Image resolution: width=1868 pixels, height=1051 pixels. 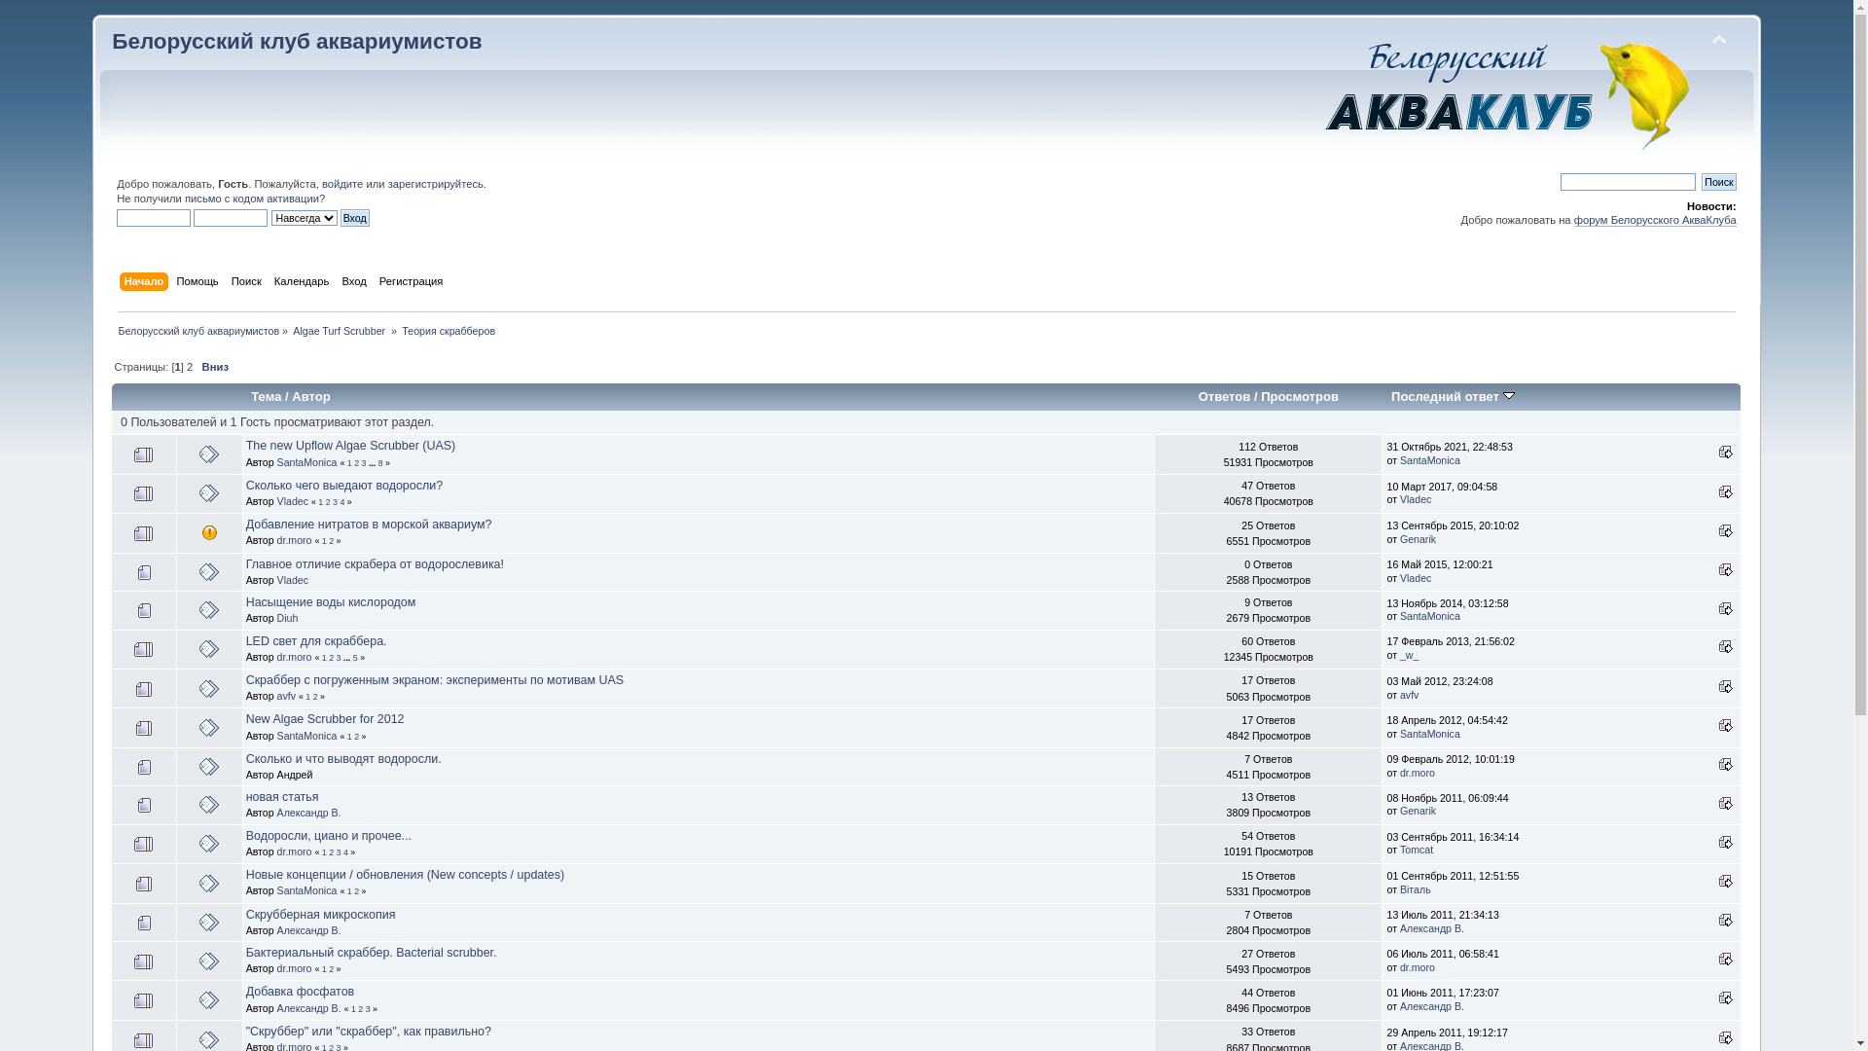 What do you see at coordinates (1430, 460) in the screenshot?
I see `SantaMonica` at bounding box center [1430, 460].